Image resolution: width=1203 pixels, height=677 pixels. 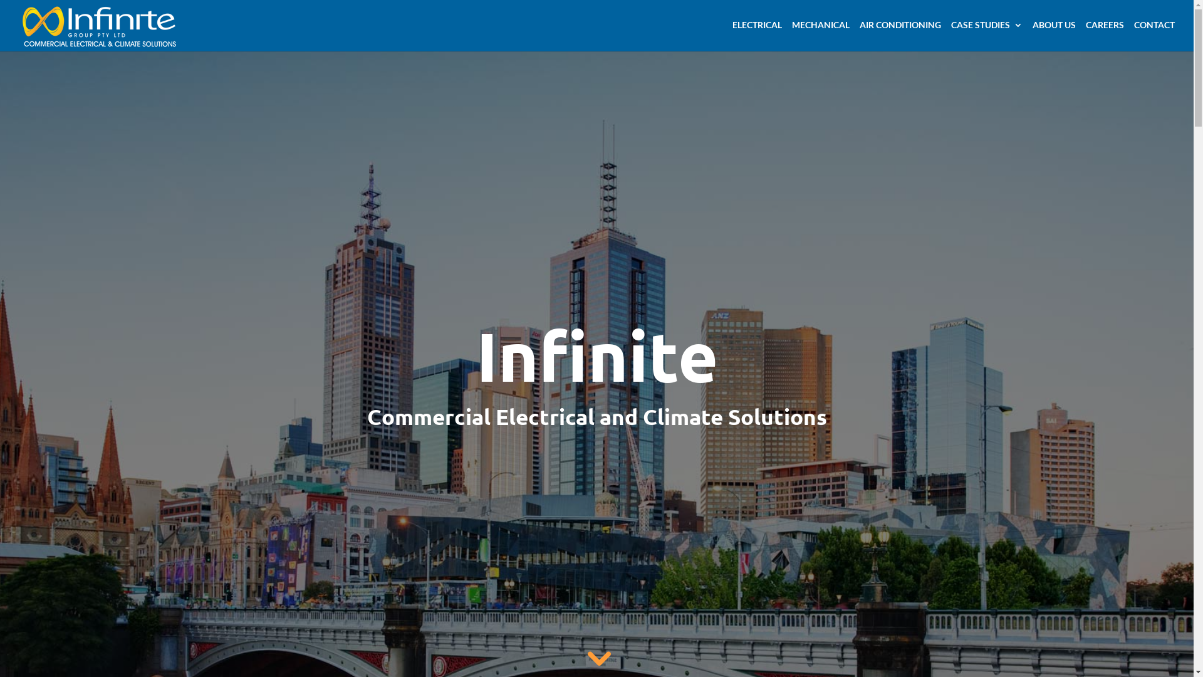 What do you see at coordinates (1054, 36) in the screenshot?
I see `ABOUT US` at bounding box center [1054, 36].